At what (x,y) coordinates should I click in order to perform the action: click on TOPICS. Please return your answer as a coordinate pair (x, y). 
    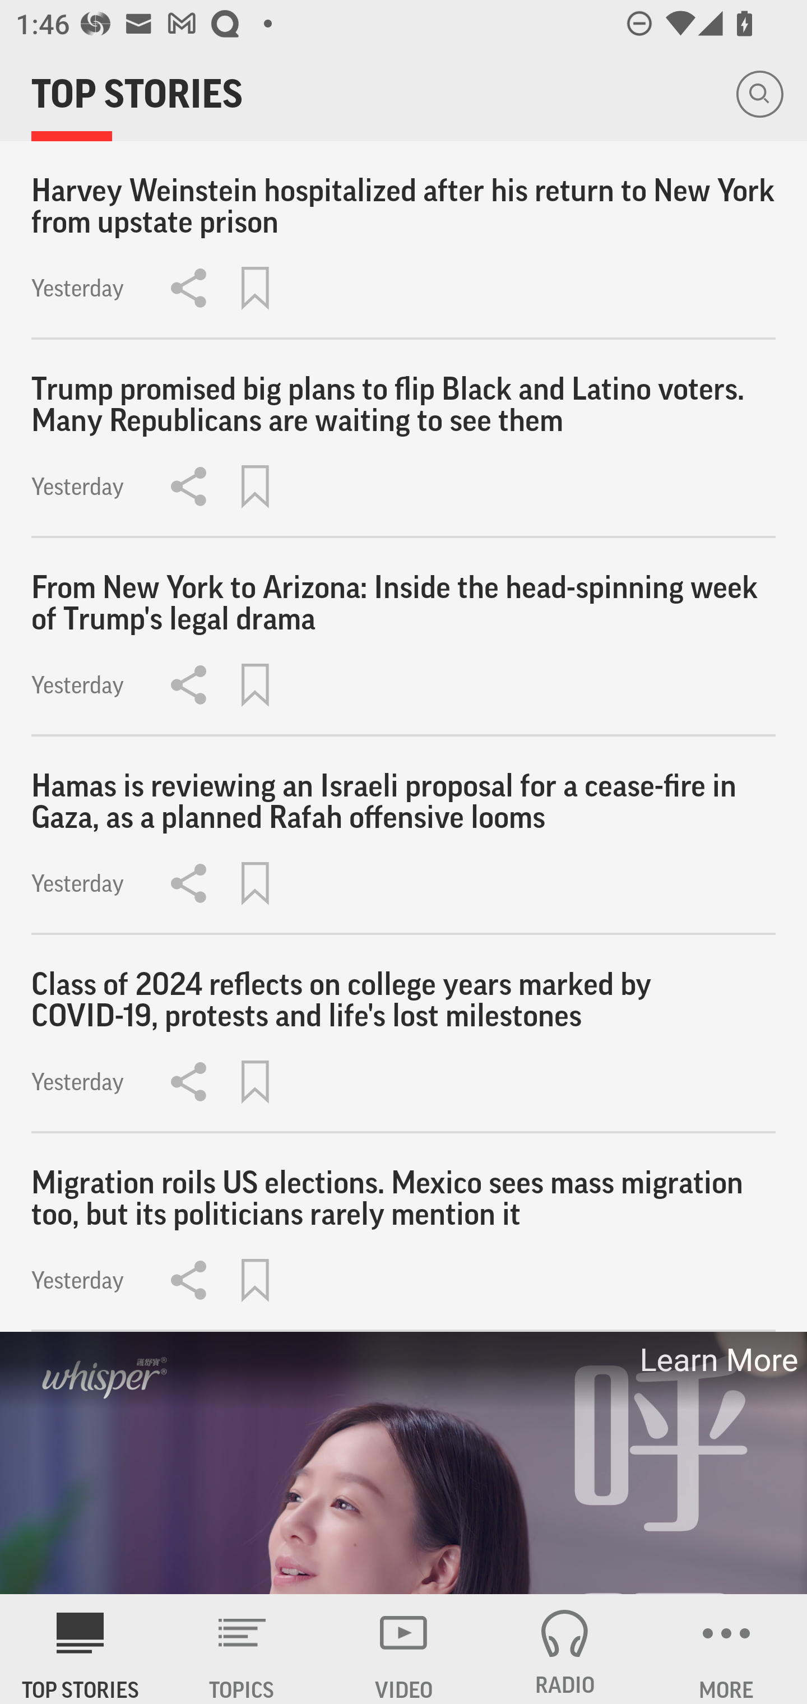
    Looking at the image, I should click on (242, 1649).